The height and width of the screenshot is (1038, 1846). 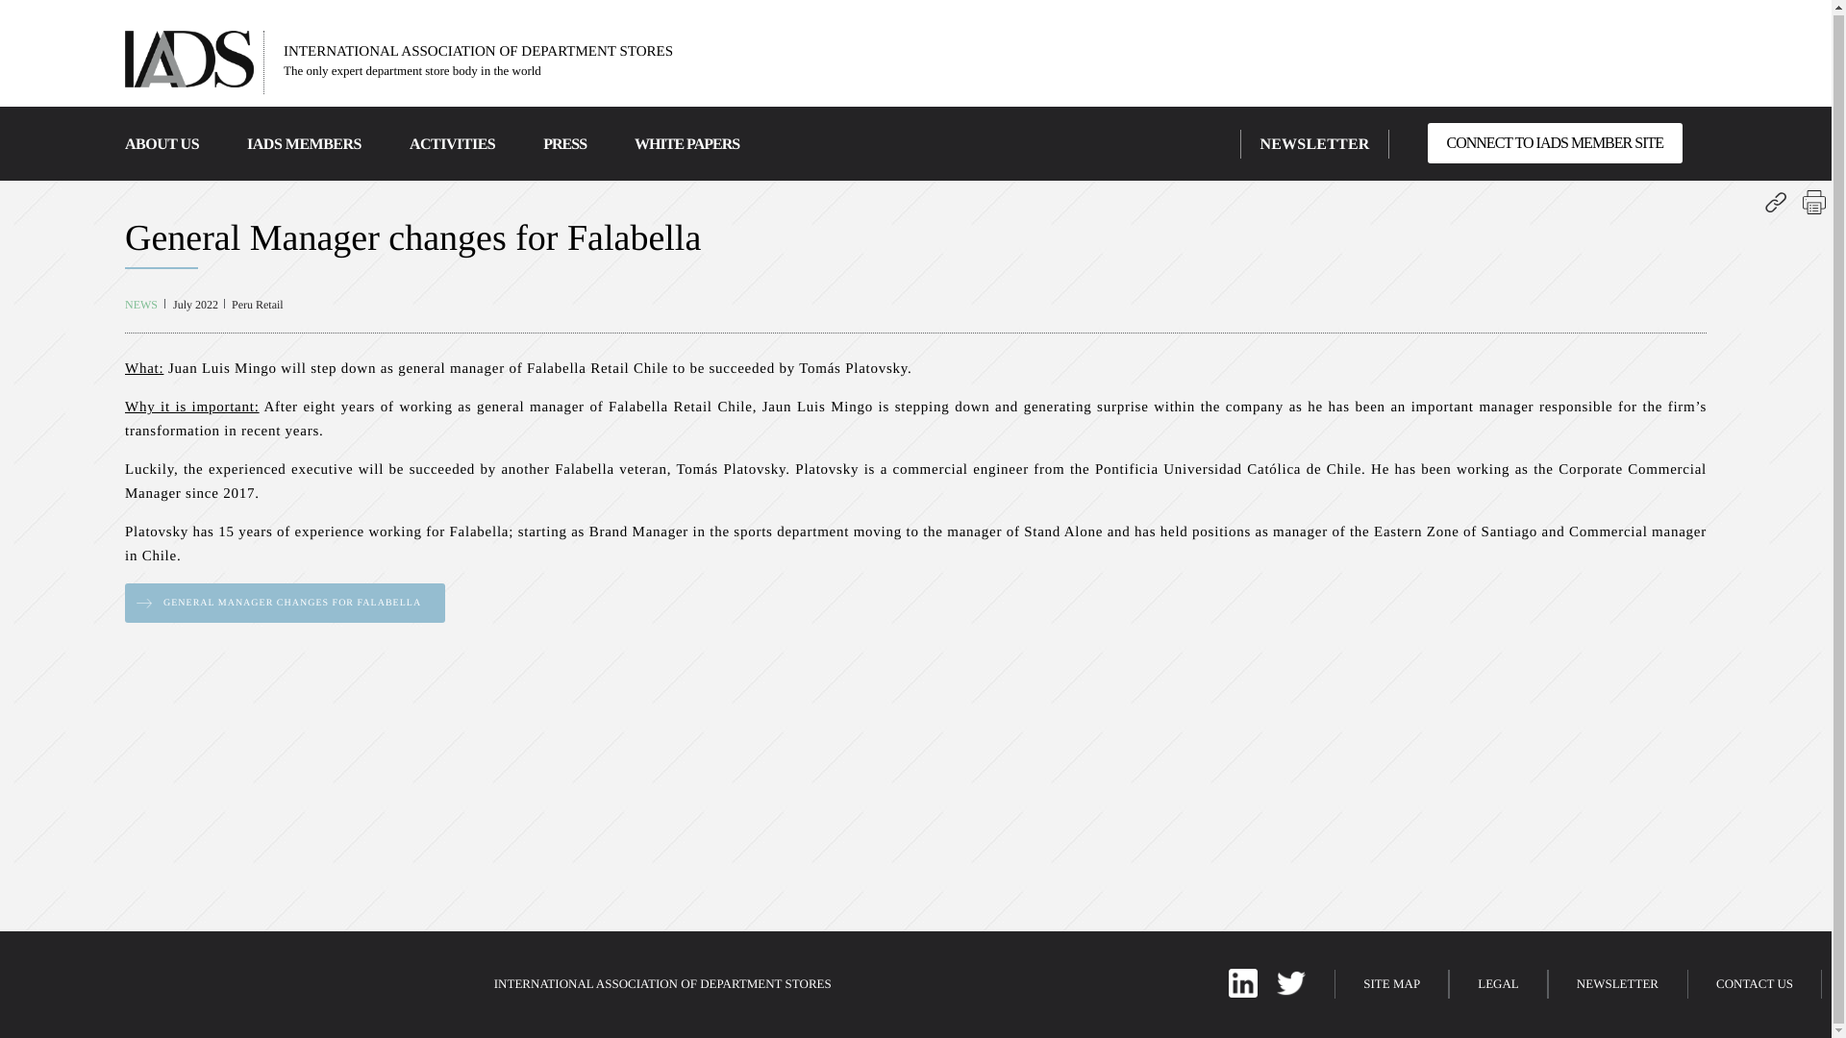 I want to click on PRESS, so click(x=564, y=144).